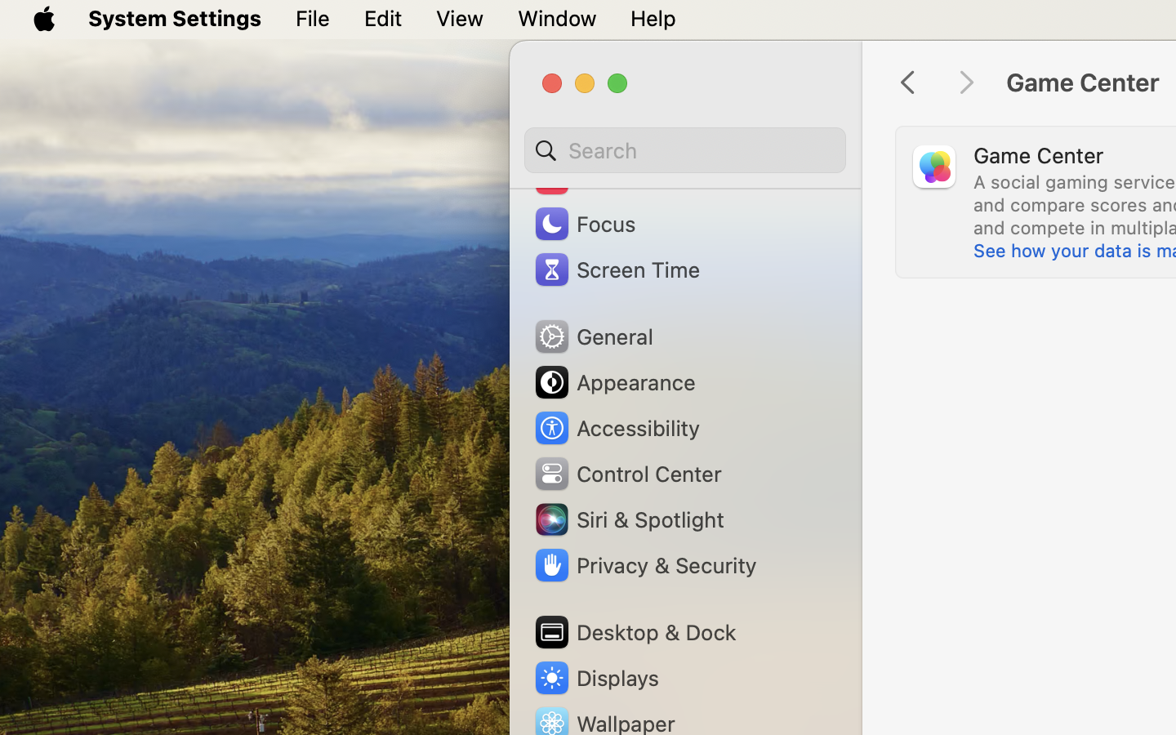  Describe the element at coordinates (617, 269) in the screenshot. I see `Screen Time` at that location.